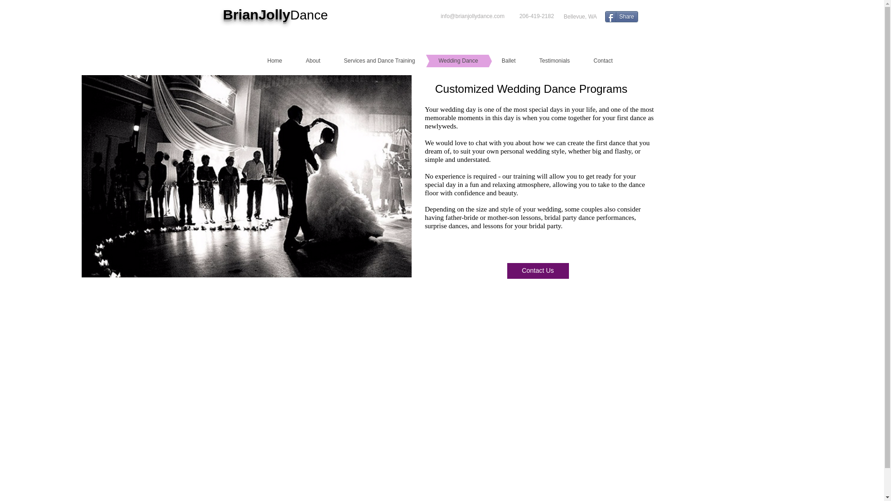 This screenshot has height=501, width=891. What do you see at coordinates (444, 60) in the screenshot?
I see `Wedding Dance` at bounding box center [444, 60].